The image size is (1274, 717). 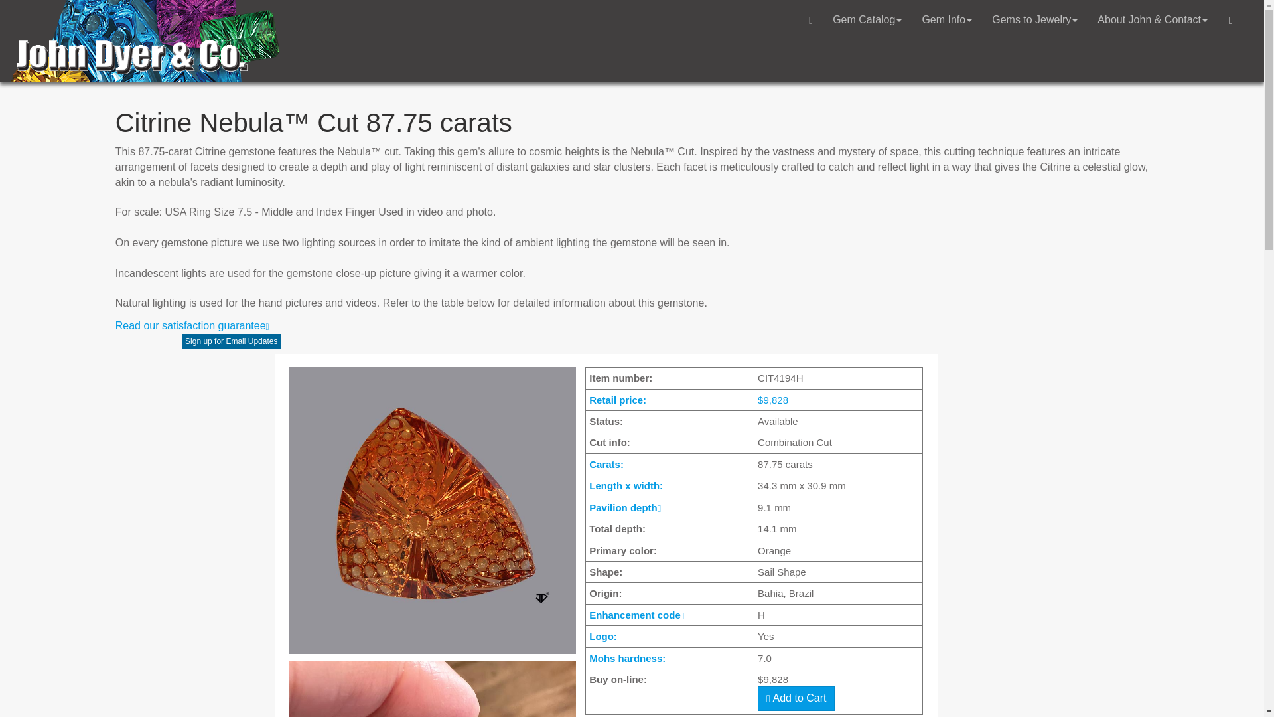 What do you see at coordinates (1035, 20) in the screenshot?
I see `Gems to Jewelry` at bounding box center [1035, 20].